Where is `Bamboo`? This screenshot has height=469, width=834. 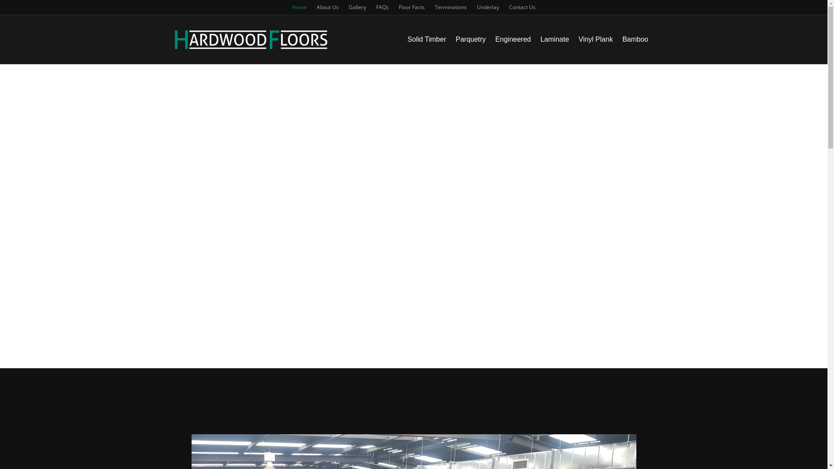 Bamboo is located at coordinates (635, 40).